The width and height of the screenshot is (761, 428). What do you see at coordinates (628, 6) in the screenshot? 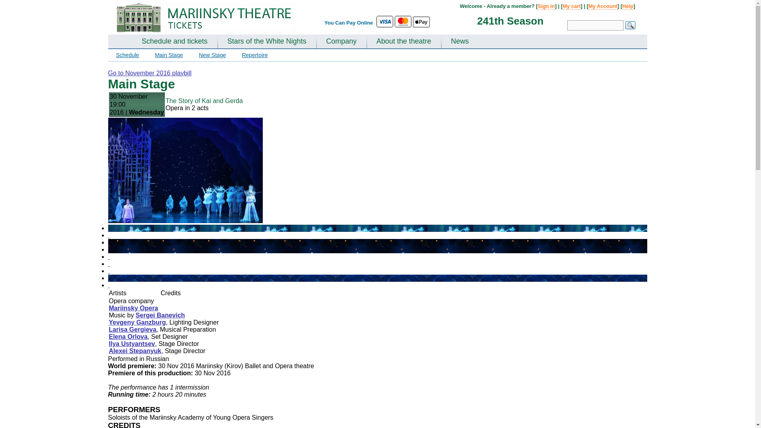
I see `Help` at bounding box center [628, 6].